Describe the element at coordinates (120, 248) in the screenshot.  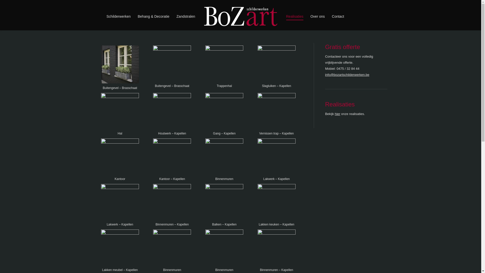
I see `Realisatie Kapellen-Lakwerk badkamermeubel.` at that location.